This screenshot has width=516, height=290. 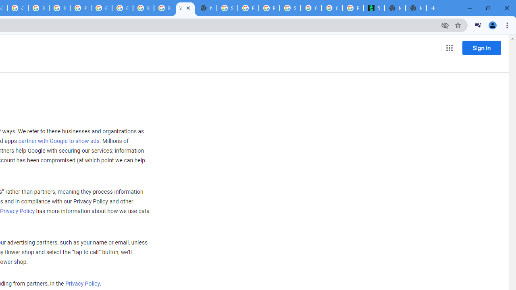 I want to click on Privacy Policy, so click(x=82, y=284).